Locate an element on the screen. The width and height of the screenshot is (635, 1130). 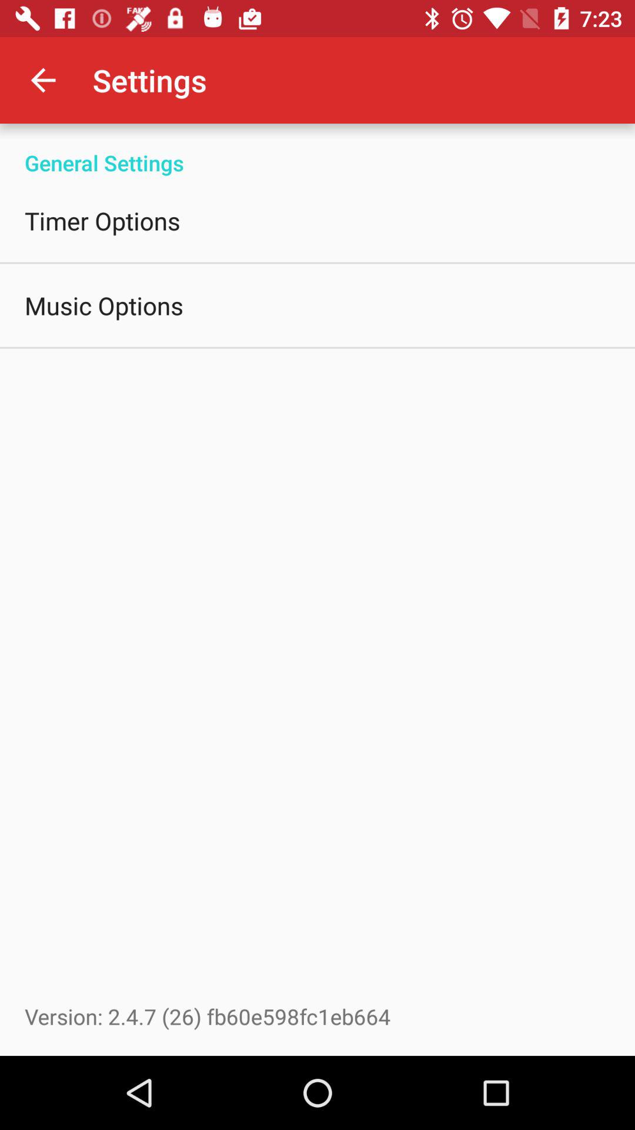
select the item above timer options icon is located at coordinates (317, 151).